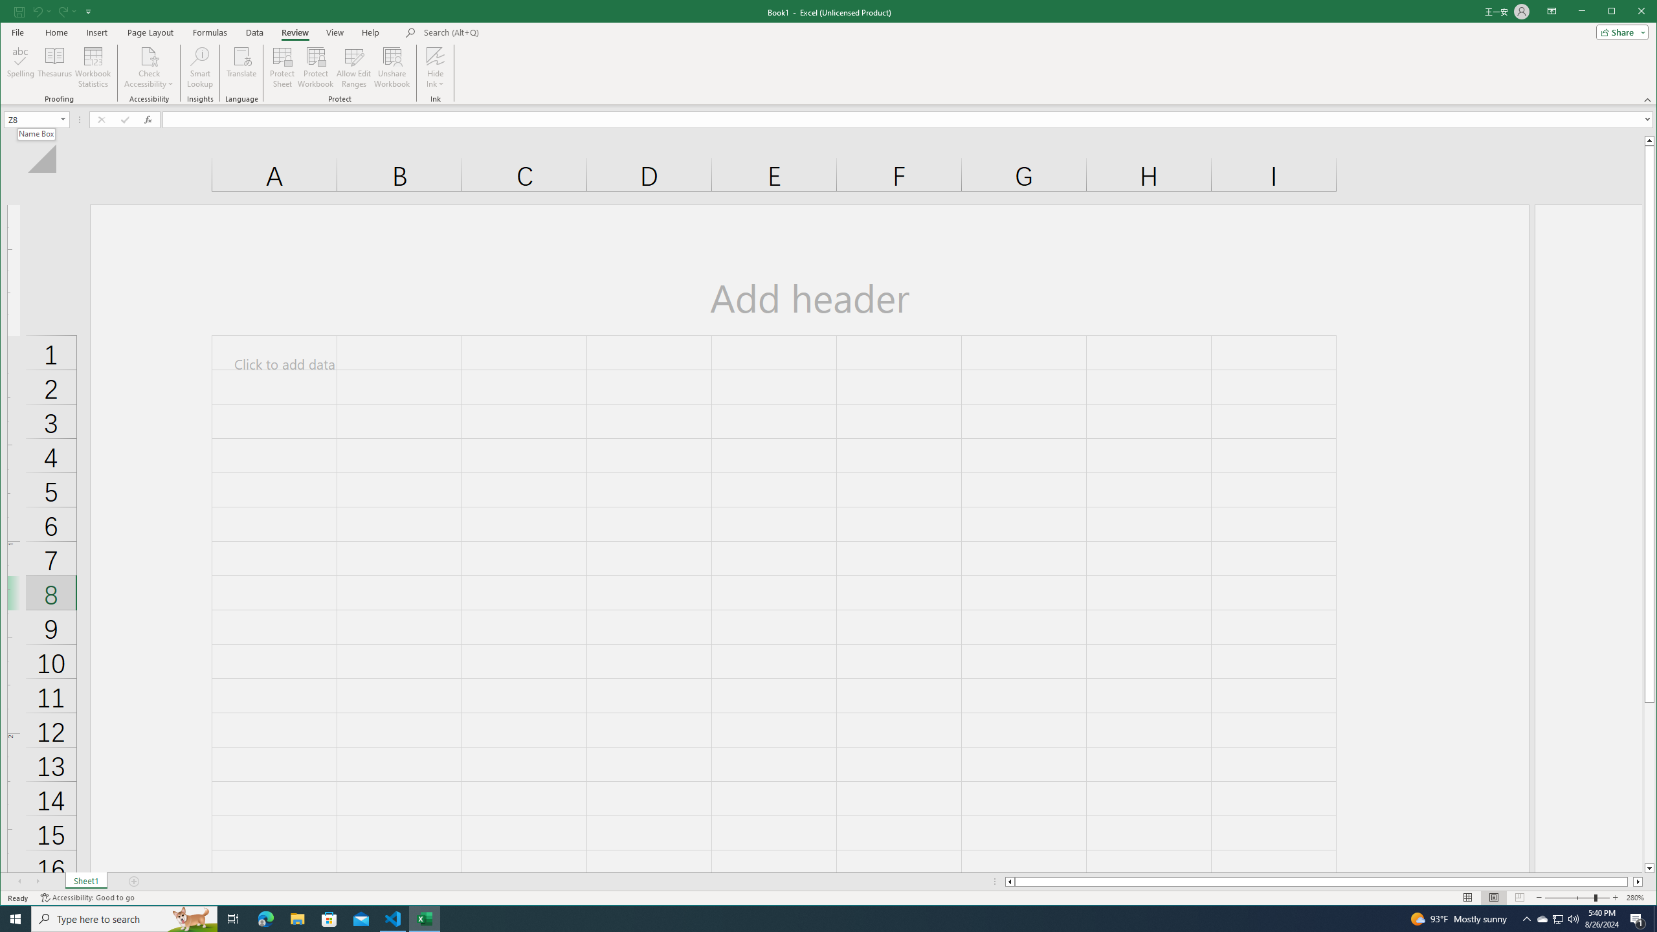 The width and height of the screenshot is (1657, 932). Describe the element at coordinates (56, 67) in the screenshot. I see `Hide Ink` at that location.